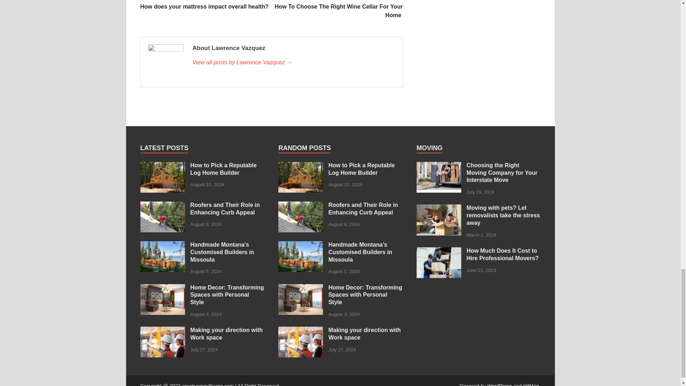 This screenshot has height=386, width=686. Describe the element at coordinates (293, 62) in the screenshot. I see `Lawrence Vazquez` at that location.